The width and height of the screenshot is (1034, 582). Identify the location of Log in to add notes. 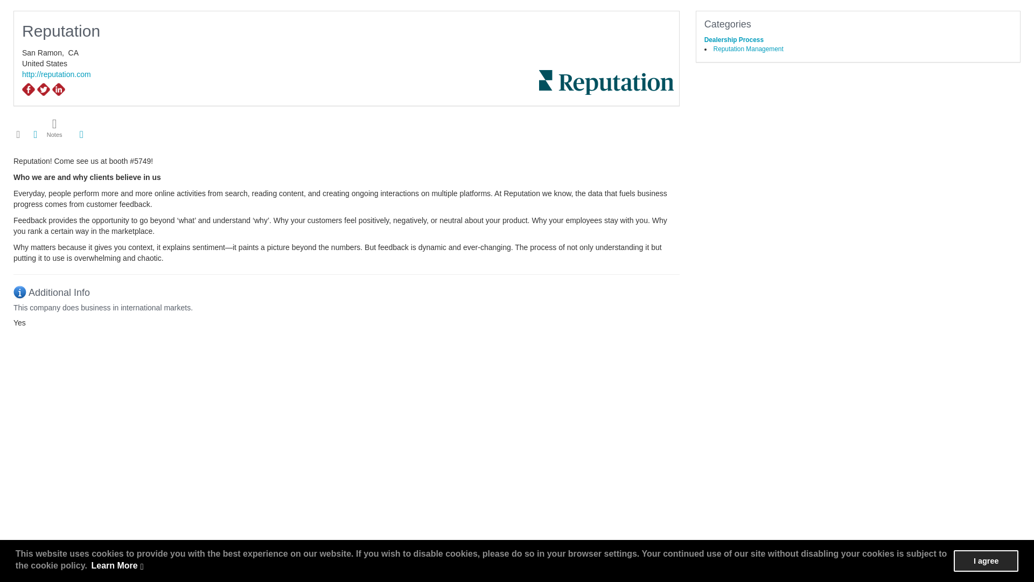
(55, 128).